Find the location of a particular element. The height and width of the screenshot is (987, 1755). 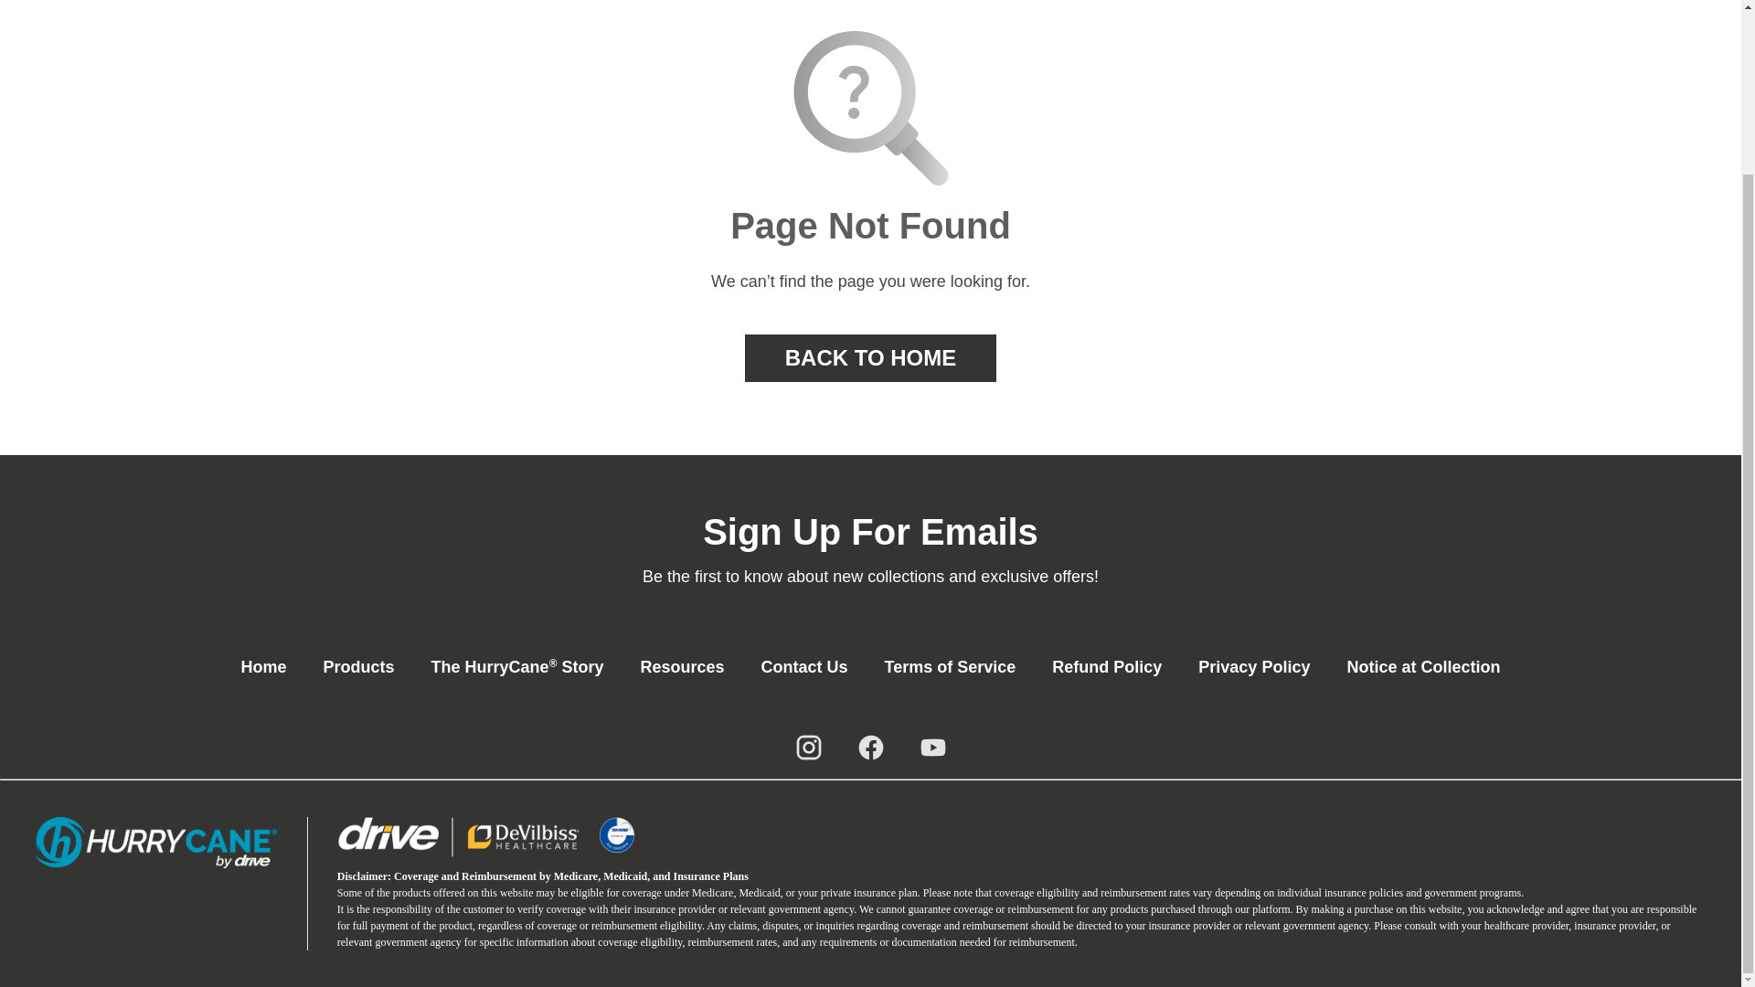

Terms of Service is located at coordinates (951, 667).